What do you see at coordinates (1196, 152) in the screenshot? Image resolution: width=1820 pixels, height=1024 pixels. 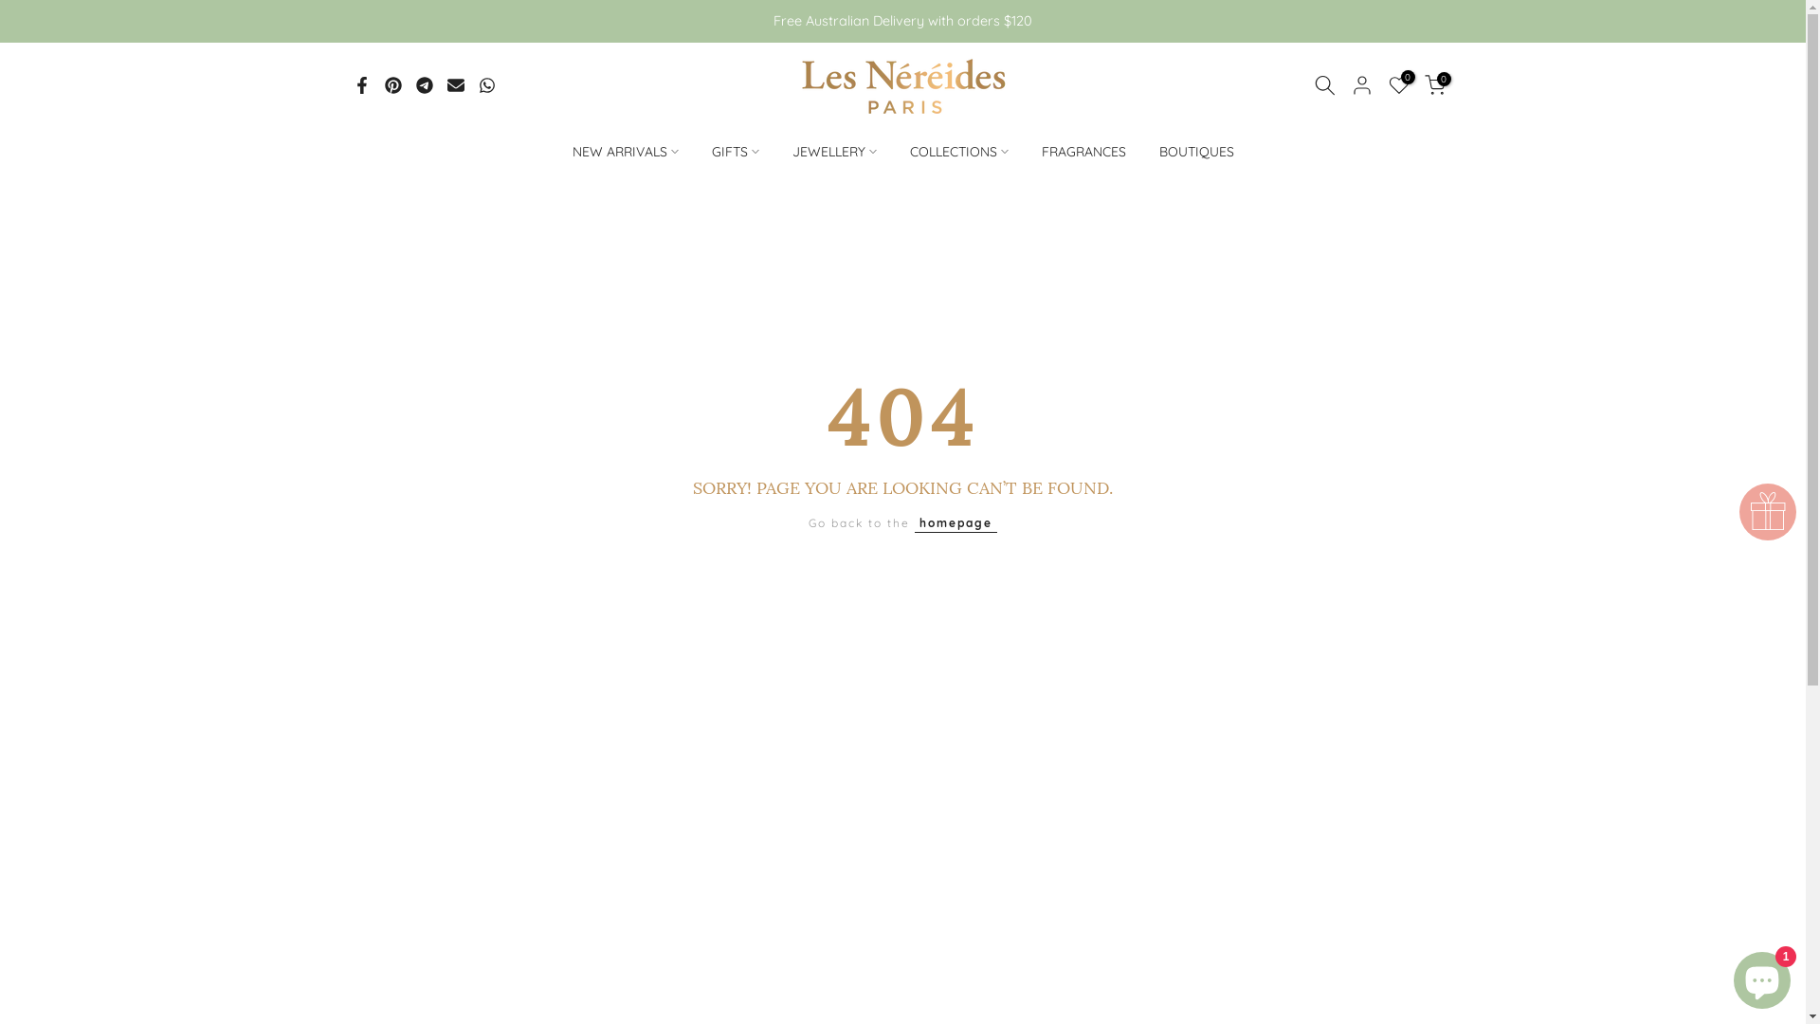 I see `BOUTIQUES` at bounding box center [1196, 152].